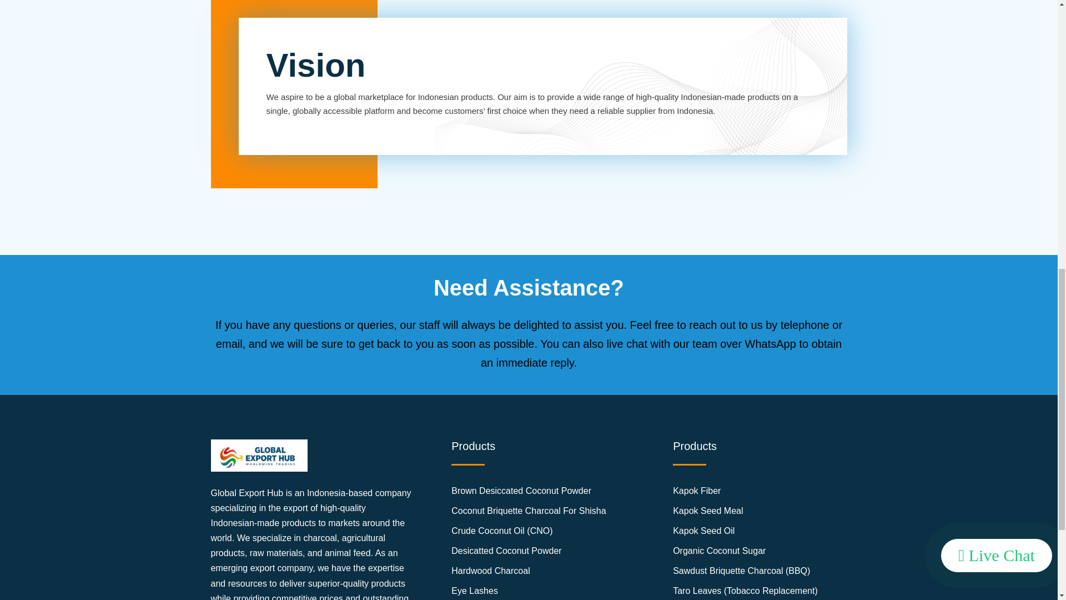 This screenshot has height=600, width=1066. Describe the element at coordinates (528, 552) in the screenshot. I see `Desicatted Coconut Powder` at that location.